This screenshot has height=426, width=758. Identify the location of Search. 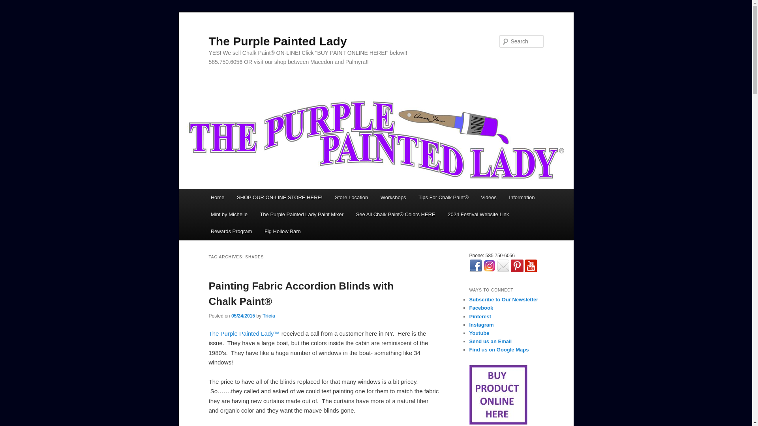
(13, 4).